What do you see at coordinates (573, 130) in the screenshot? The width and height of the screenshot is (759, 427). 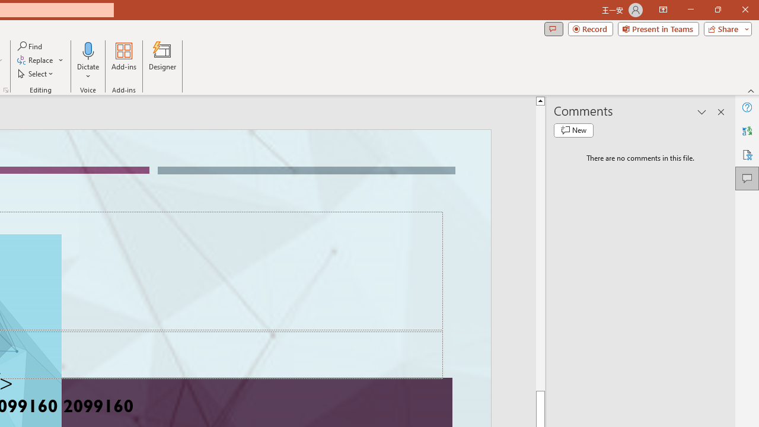 I see `New comment` at bounding box center [573, 130].